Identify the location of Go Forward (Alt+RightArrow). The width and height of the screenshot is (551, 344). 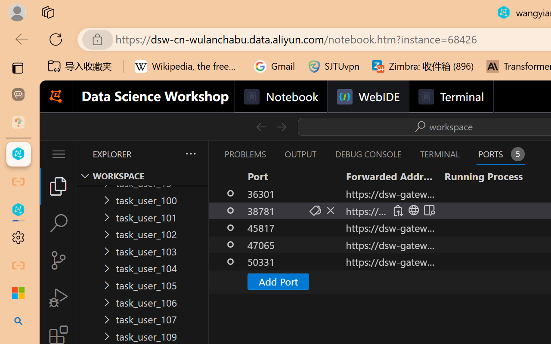
(281, 126).